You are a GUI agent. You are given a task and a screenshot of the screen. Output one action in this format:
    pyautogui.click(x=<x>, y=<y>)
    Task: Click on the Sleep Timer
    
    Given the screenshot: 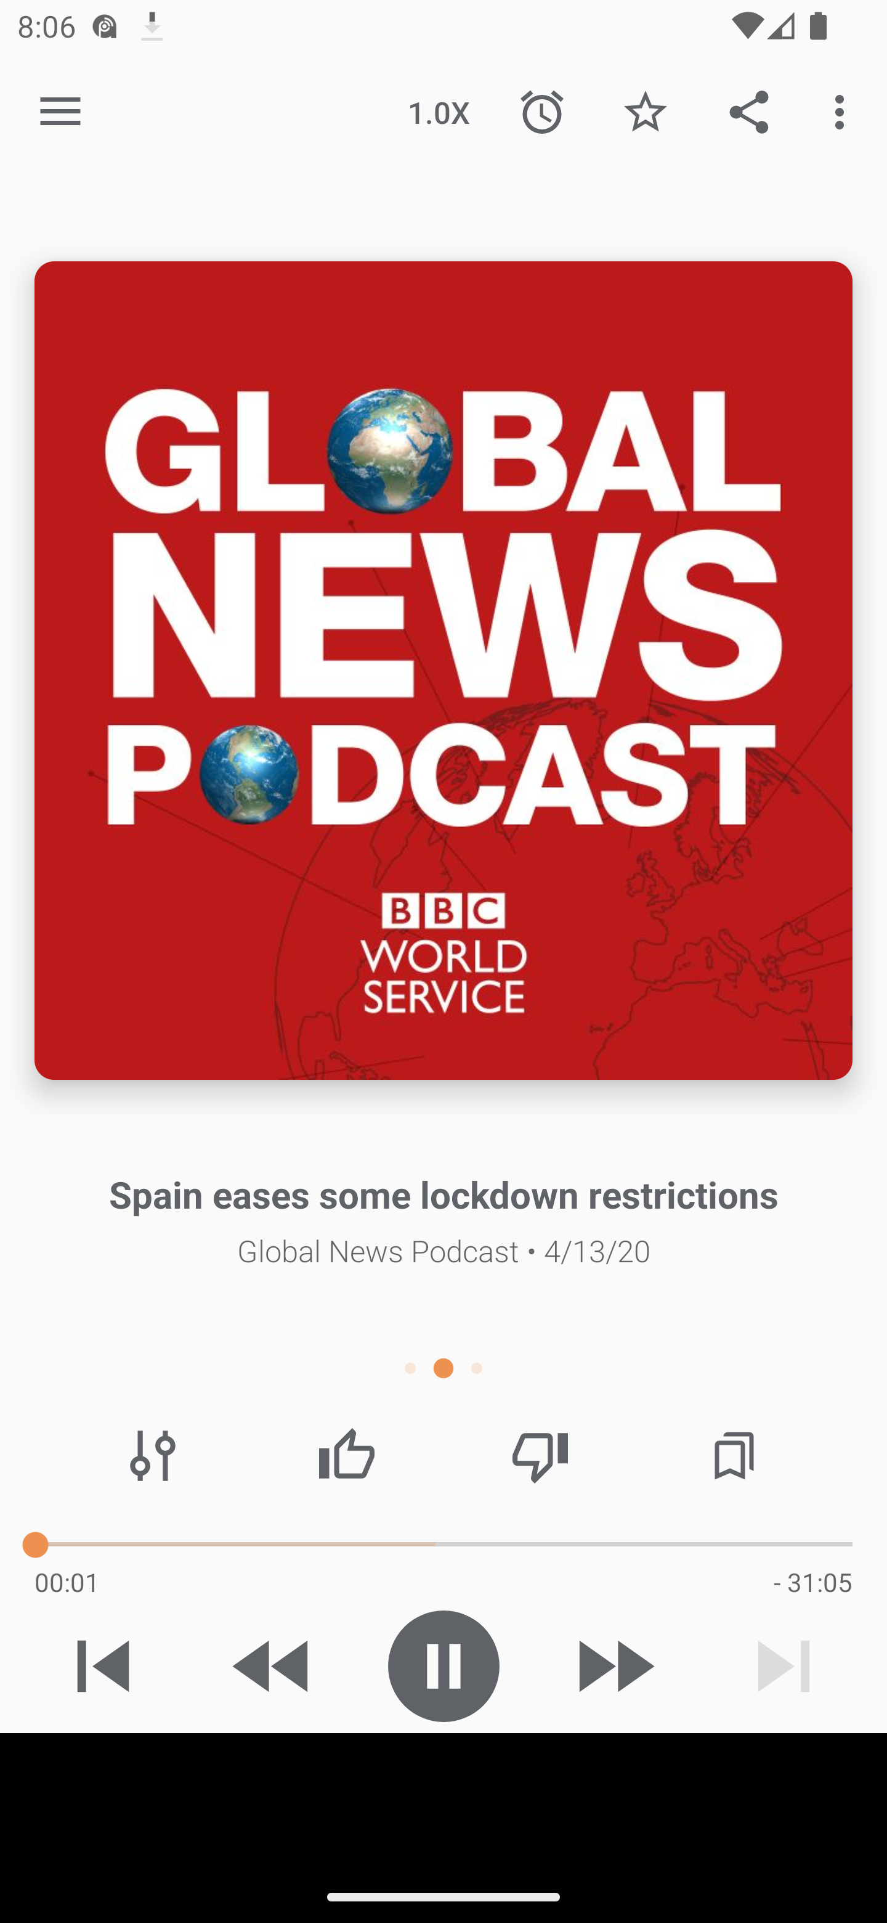 What is the action you would take?
    pyautogui.click(x=542, y=111)
    